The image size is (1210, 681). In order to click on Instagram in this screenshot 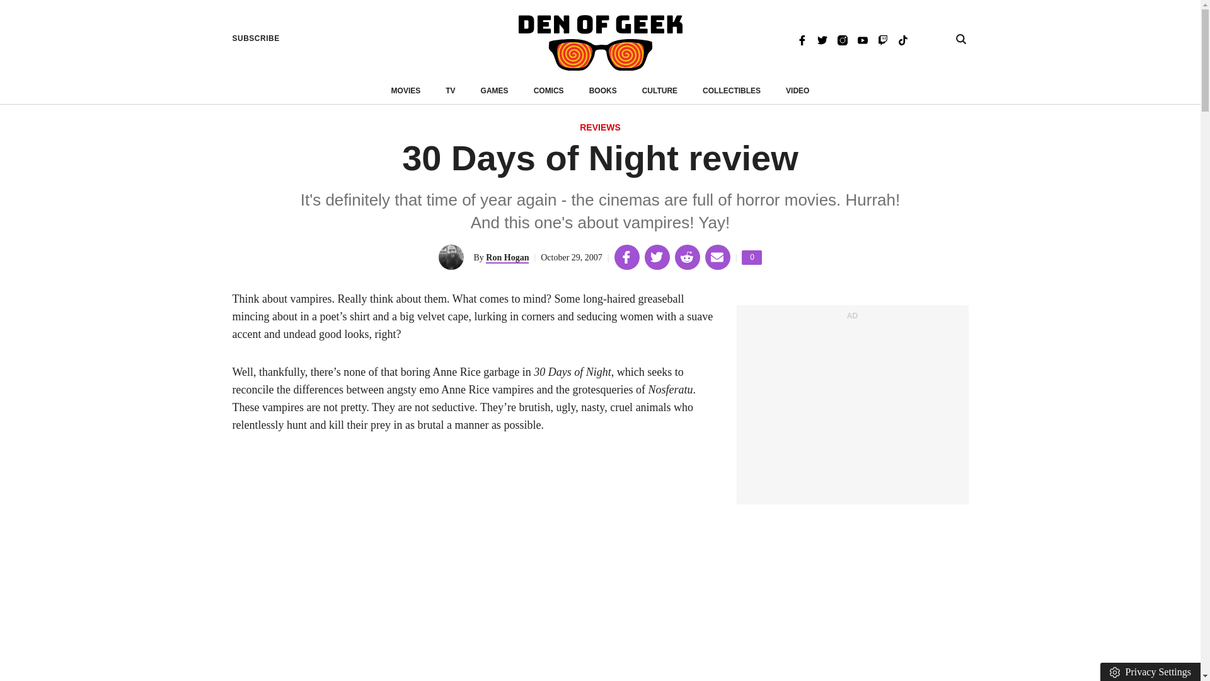, I will do `click(842, 39)`.